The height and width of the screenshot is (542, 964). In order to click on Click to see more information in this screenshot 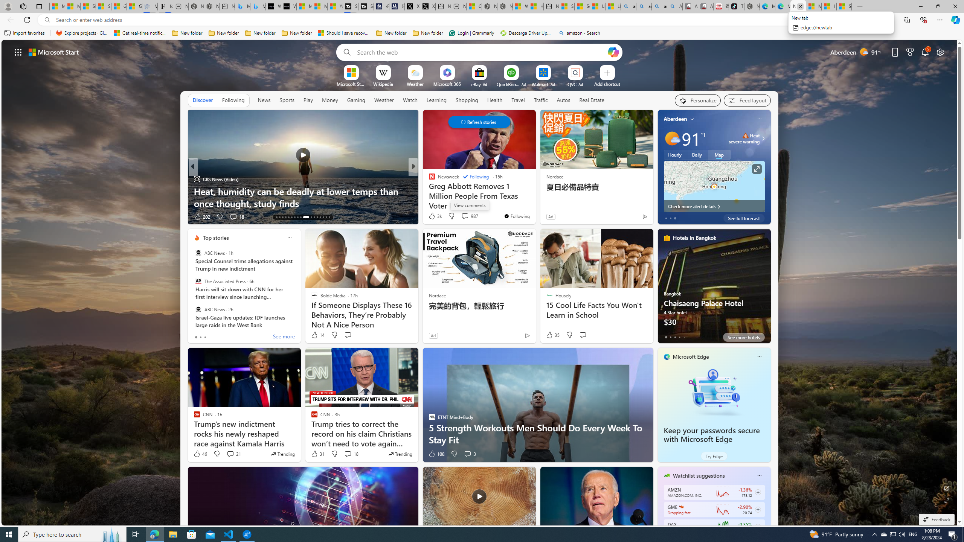, I will do `click(757, 169)`.